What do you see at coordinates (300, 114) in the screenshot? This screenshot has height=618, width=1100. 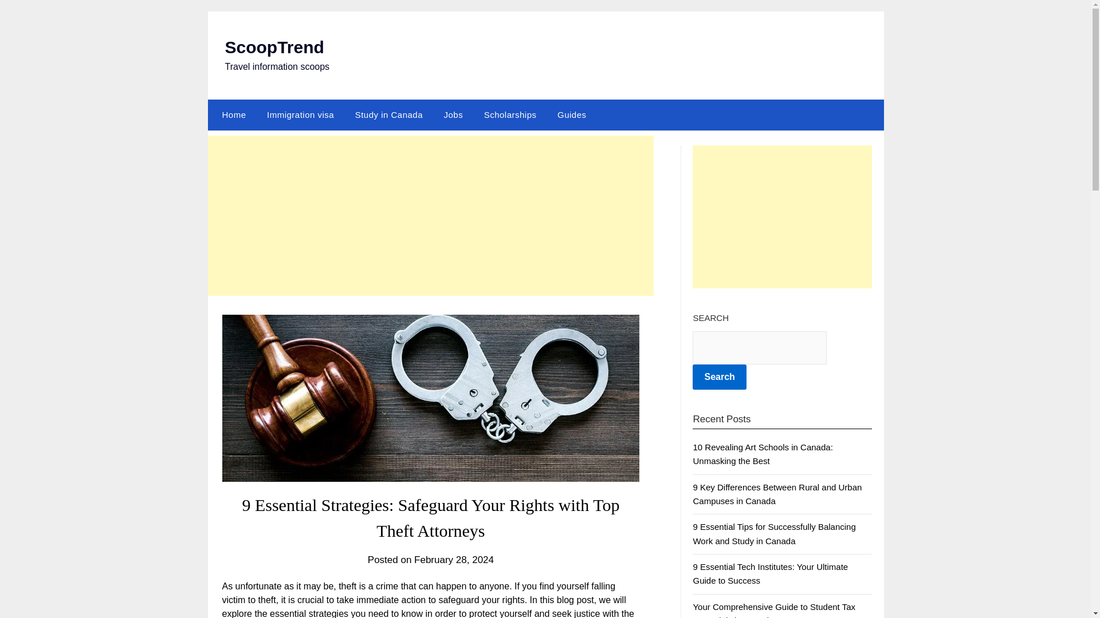 I see `Immigration visa` at bounding box center [300, 114].